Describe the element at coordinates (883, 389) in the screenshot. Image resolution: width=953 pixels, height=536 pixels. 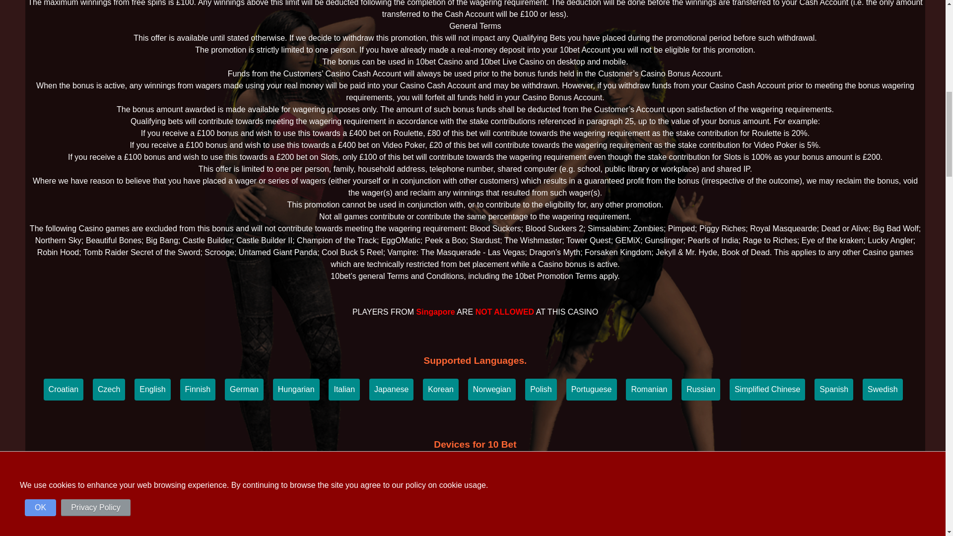
I see `Swedish Language` at that location.